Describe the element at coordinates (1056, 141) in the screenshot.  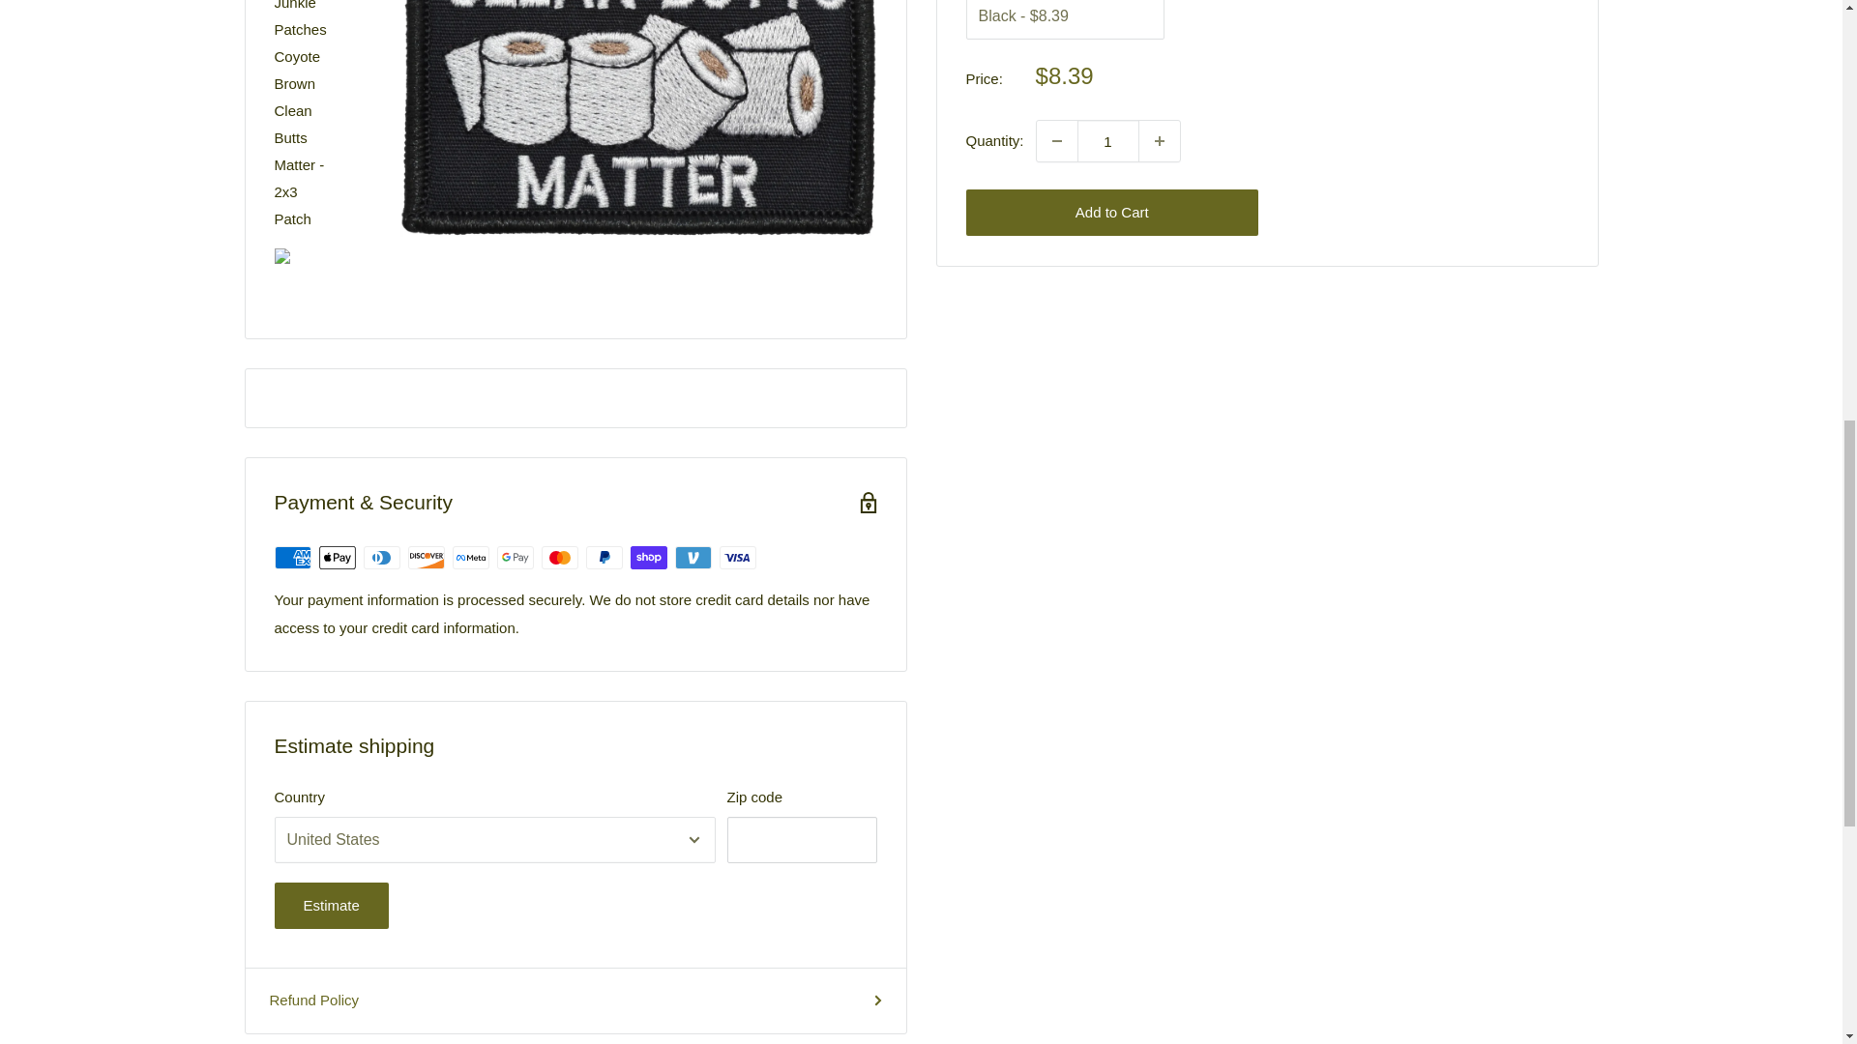
I see `Decrease quantity by 1` at that location.